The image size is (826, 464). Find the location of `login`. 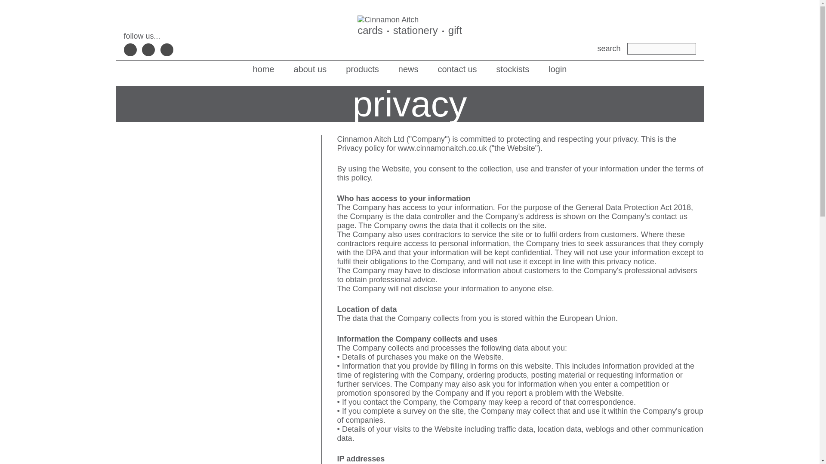

login is located at coordinates (558, 69).